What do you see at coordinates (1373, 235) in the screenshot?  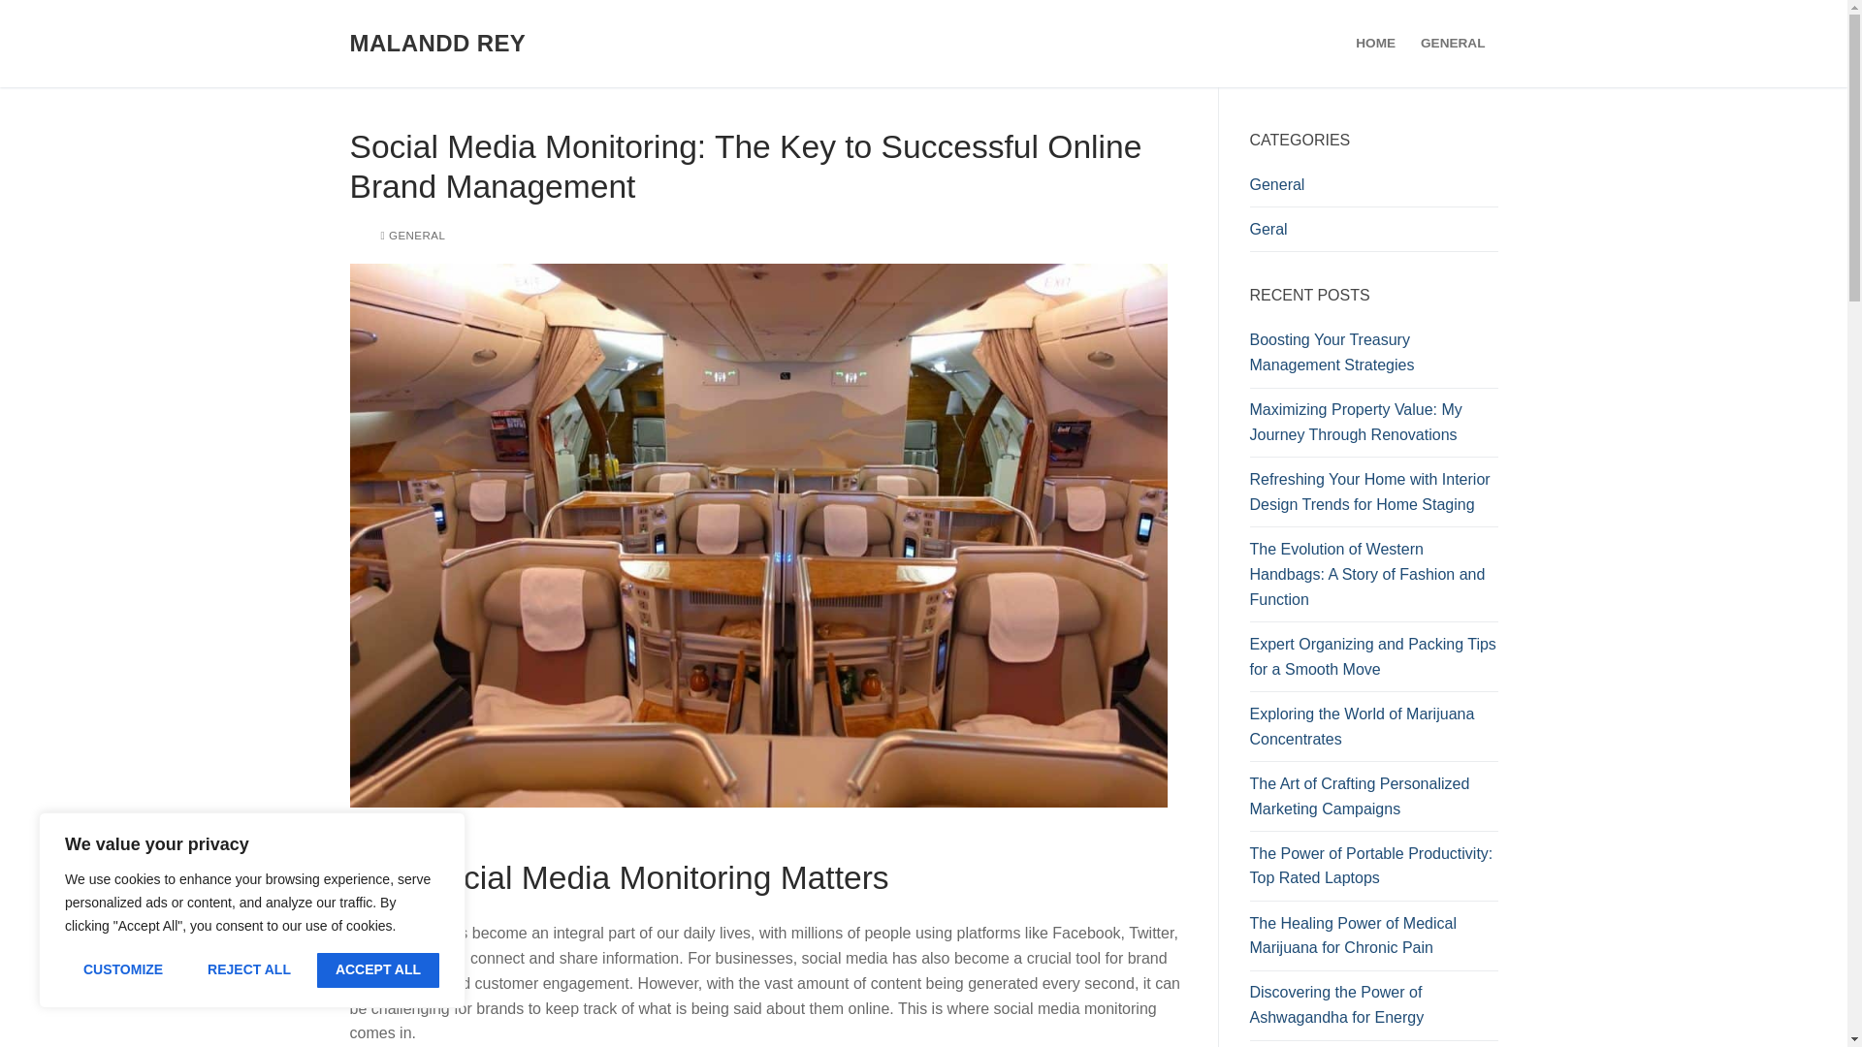 I see `Geral` at bounding box center [1373, 235].